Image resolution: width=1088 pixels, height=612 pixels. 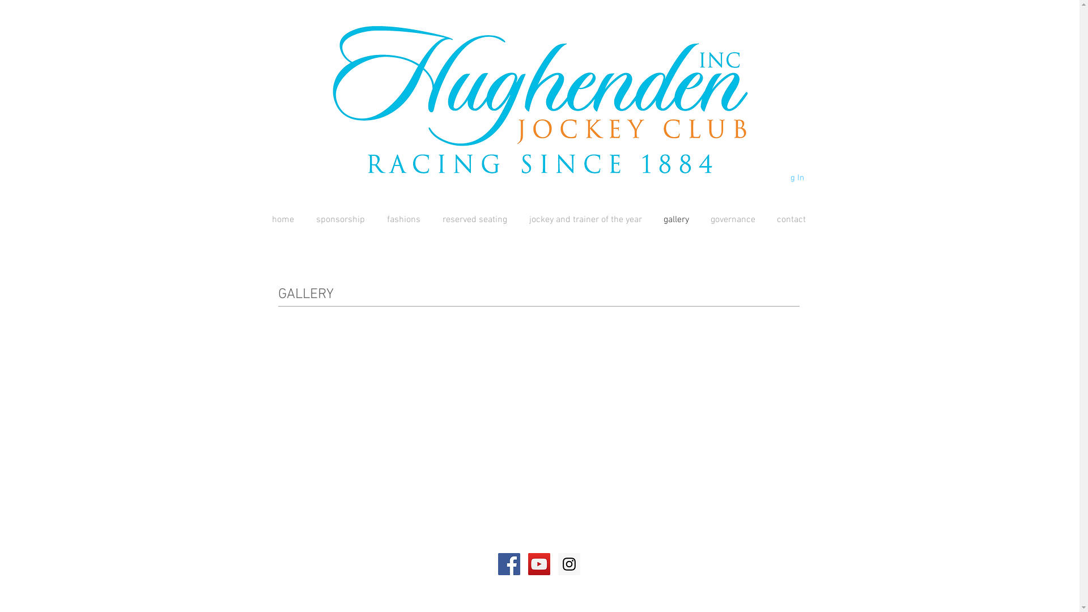 What do you see at coordinates (475, 220) in the screenshot?
I see `reserved seating` at bounding box center [475, 220].